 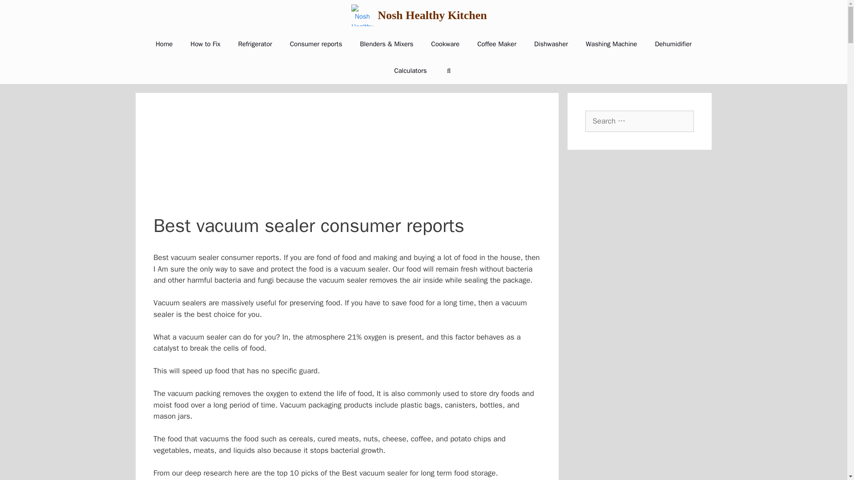 I want to click on Calculators, so click(x=410, y=70).